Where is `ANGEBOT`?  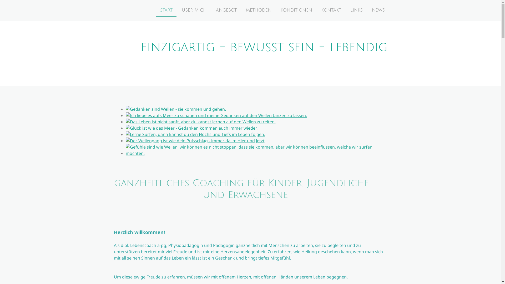 ANGEBOT is located at coordinates (226, 11).